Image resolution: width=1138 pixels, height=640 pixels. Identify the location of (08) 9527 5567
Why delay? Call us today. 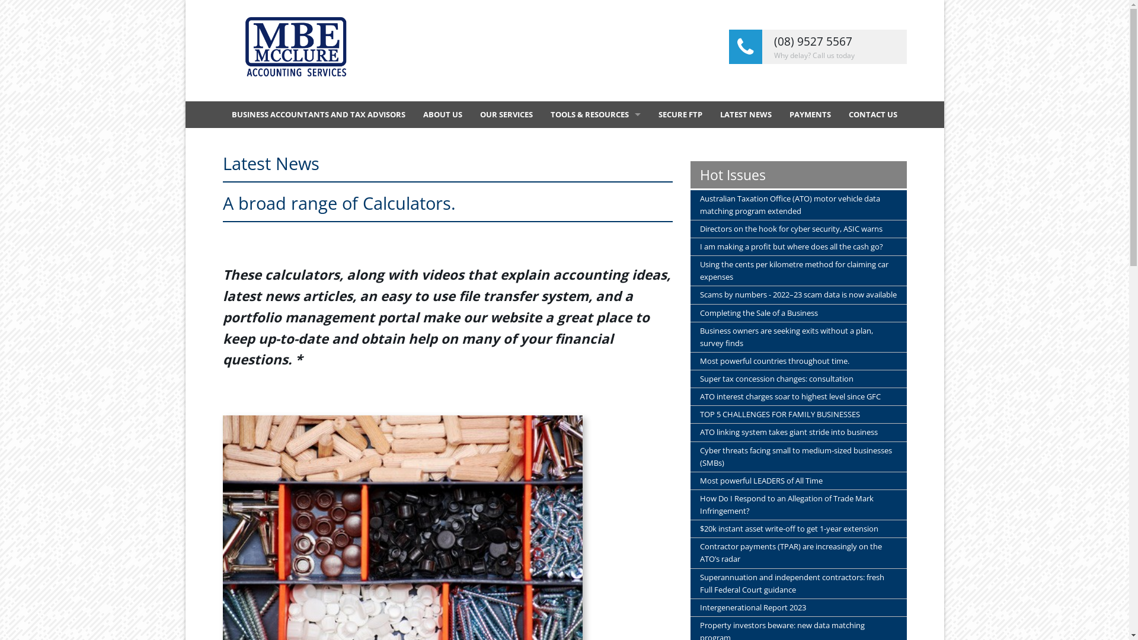
(818, 47).